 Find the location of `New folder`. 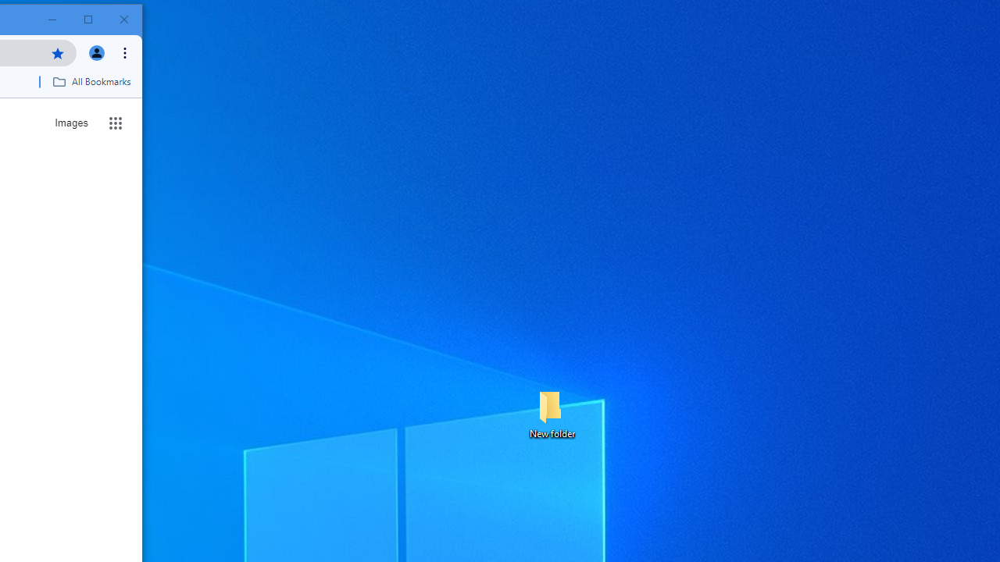

New folder is located at coordinates (552, 414).